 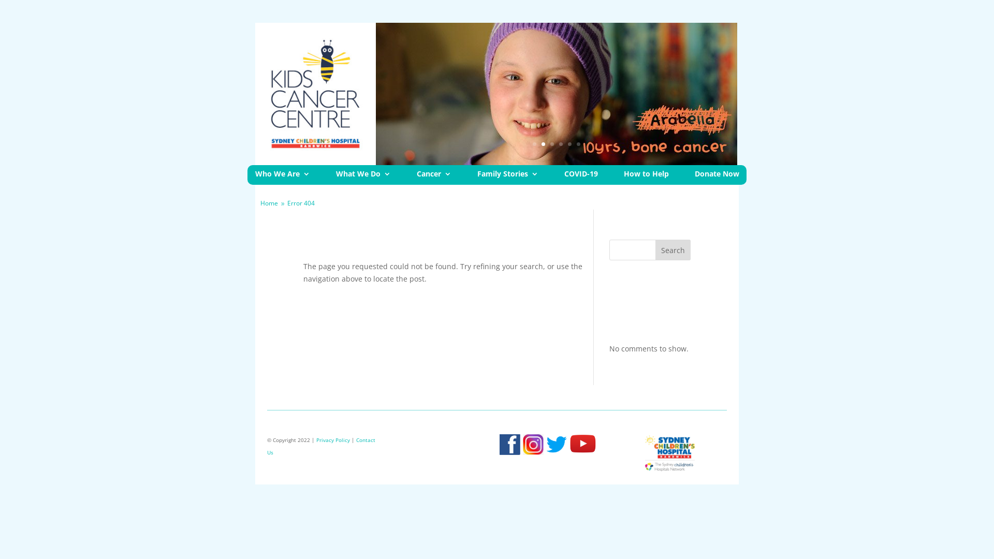 What do you see at coordinates (583, 445) in the screenshot?
I see `YouTube 40x50` at bounding box center [583, 445].